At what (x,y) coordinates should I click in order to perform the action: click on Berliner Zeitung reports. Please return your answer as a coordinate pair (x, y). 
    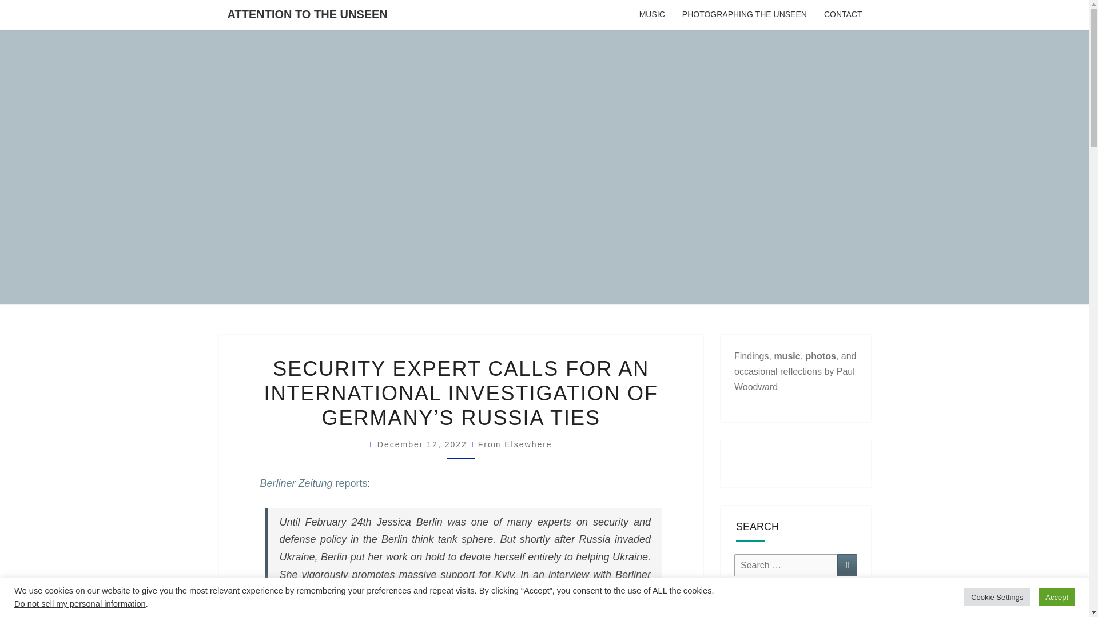
    Looking at the image, I should click on (313, 483).